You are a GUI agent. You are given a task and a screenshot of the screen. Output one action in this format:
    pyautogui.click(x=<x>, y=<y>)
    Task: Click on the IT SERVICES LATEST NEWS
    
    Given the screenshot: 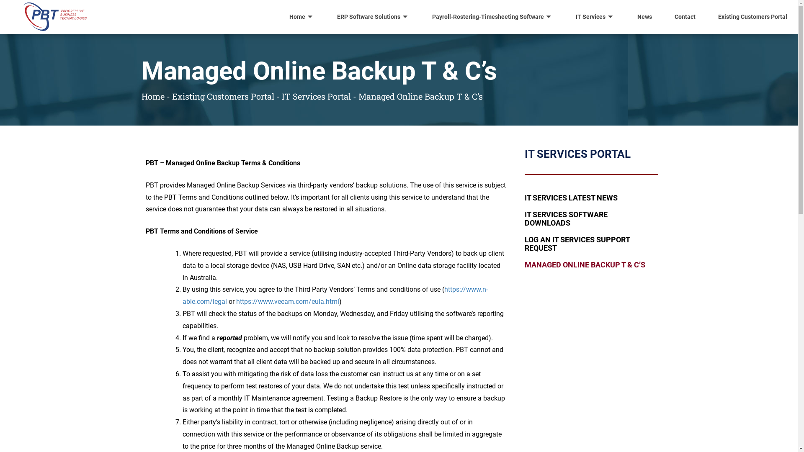 What is the action you would take?
    pyautogui.click(x=587, y=198)
    